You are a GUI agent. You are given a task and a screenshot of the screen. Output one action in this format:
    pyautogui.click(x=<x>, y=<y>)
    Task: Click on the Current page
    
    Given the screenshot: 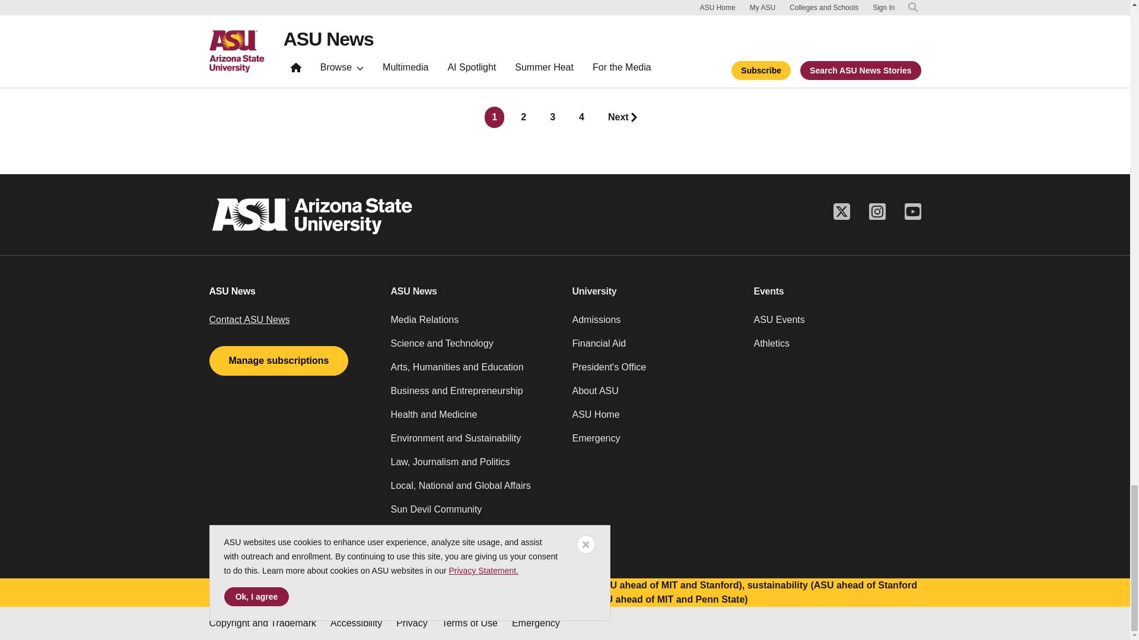 What is the action you would take?
    pyautogui.click(x=495, y=117)
    